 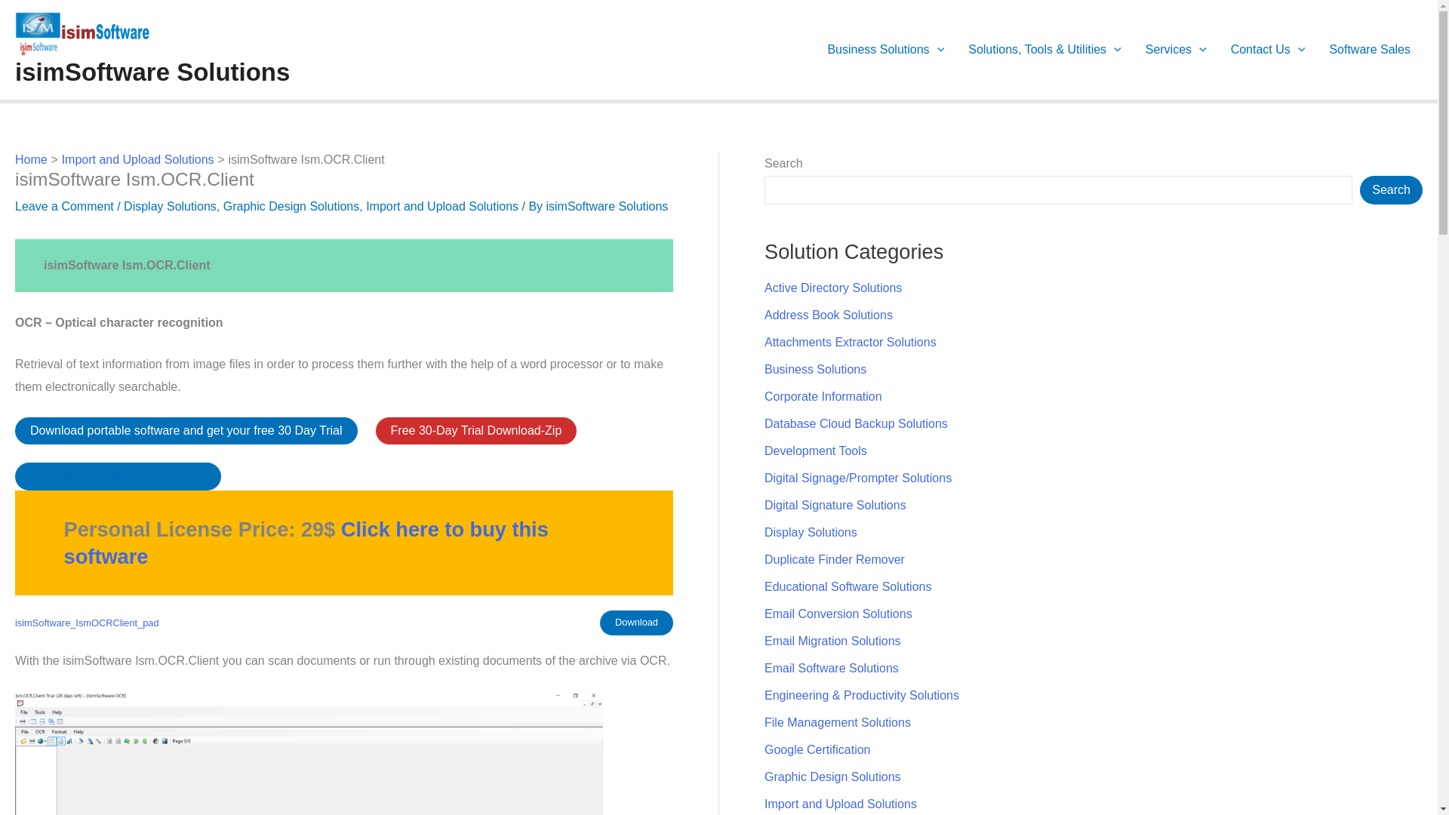 What do you see at coordinates (1176, 49) in the screenshot?
I see `Services` at bounding box center [1176, 49].